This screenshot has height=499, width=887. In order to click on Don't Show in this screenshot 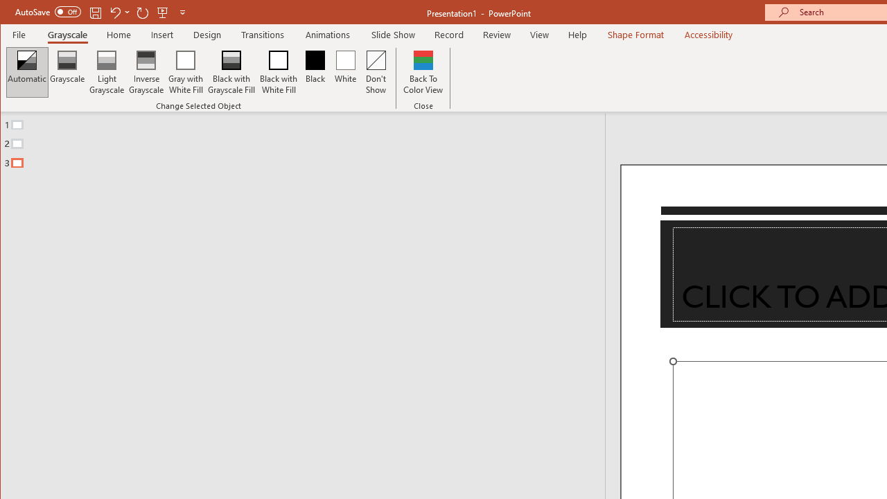, I will do `click(376, 72)`.